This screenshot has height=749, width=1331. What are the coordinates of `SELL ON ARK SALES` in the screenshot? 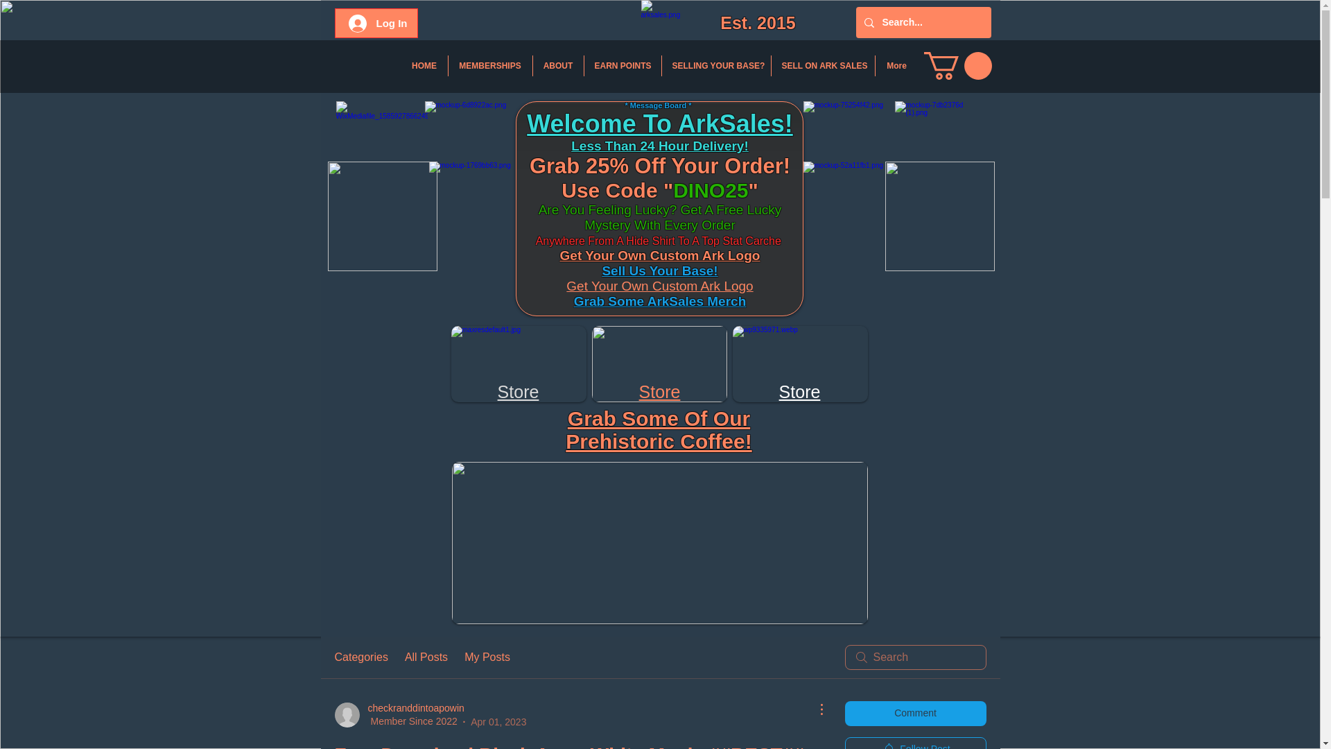 It's located at (822, 65).